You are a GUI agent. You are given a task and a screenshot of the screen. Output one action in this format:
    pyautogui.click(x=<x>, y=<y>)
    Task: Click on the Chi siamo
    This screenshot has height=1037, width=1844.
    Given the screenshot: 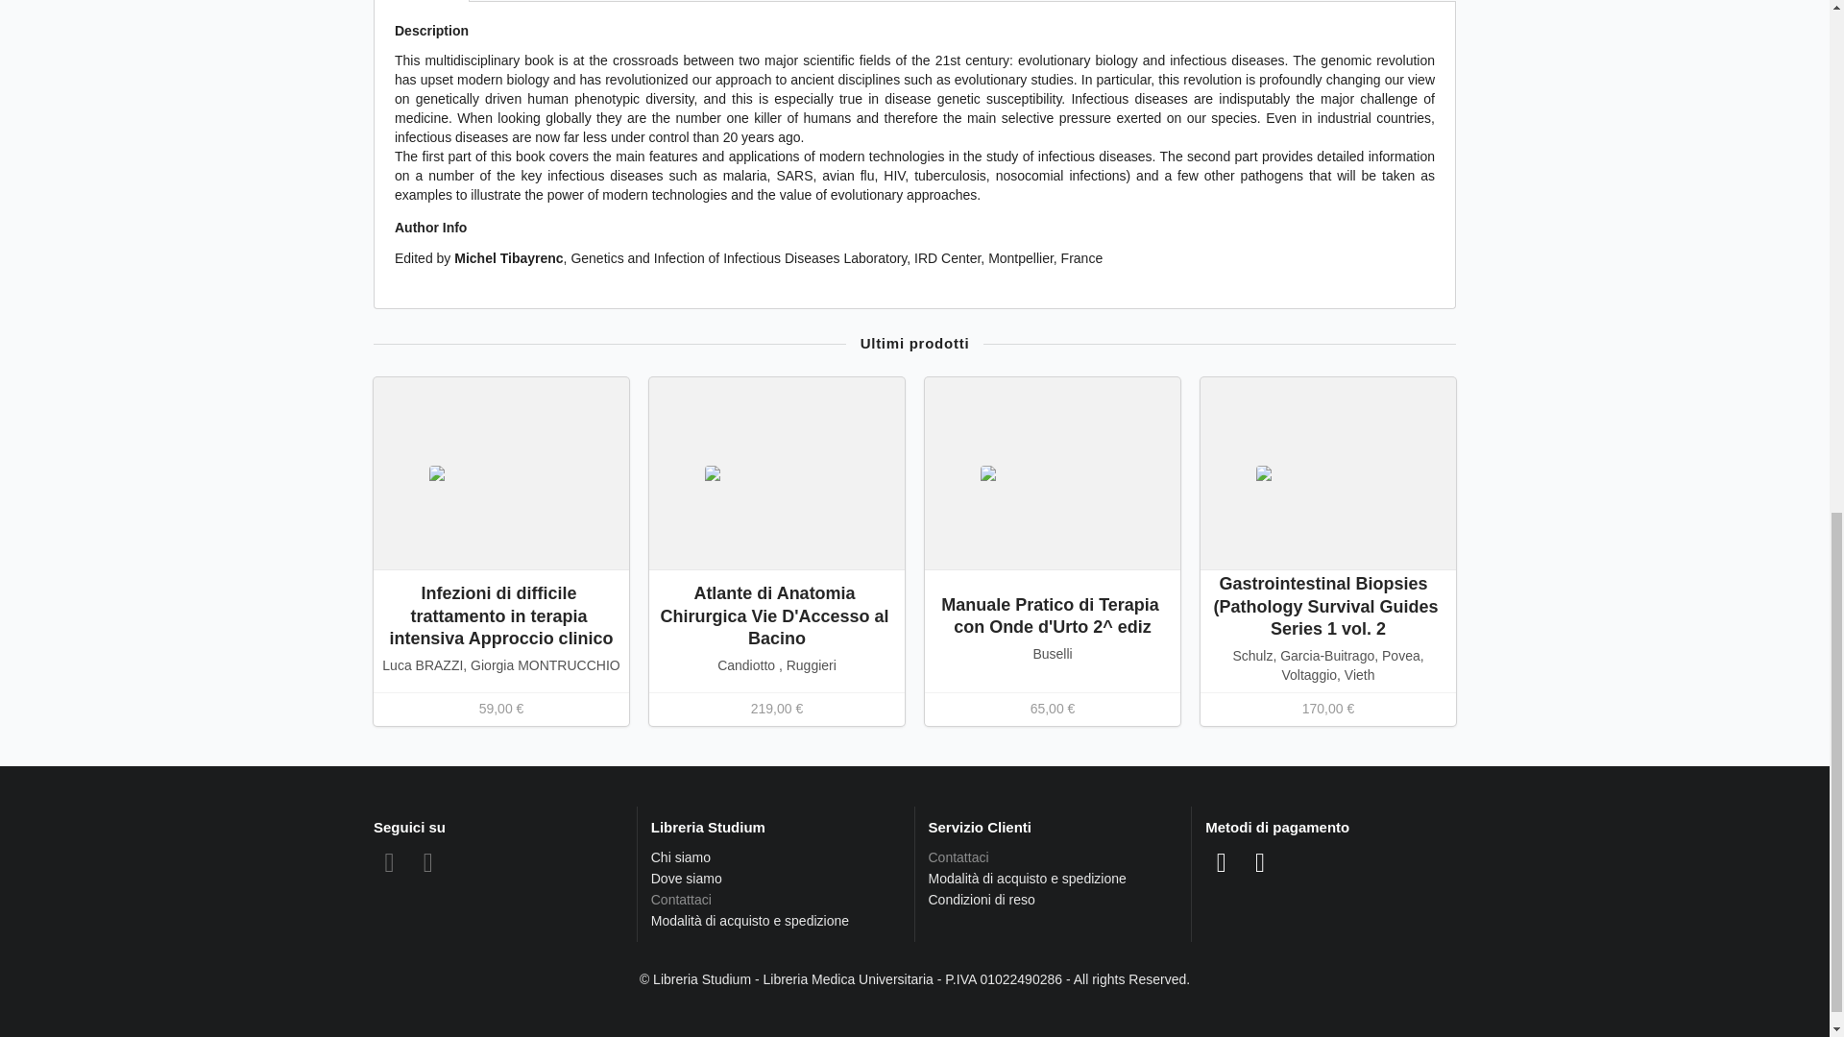 What is the action you would take?
    pyautogui.click(x=680, y=856)
    